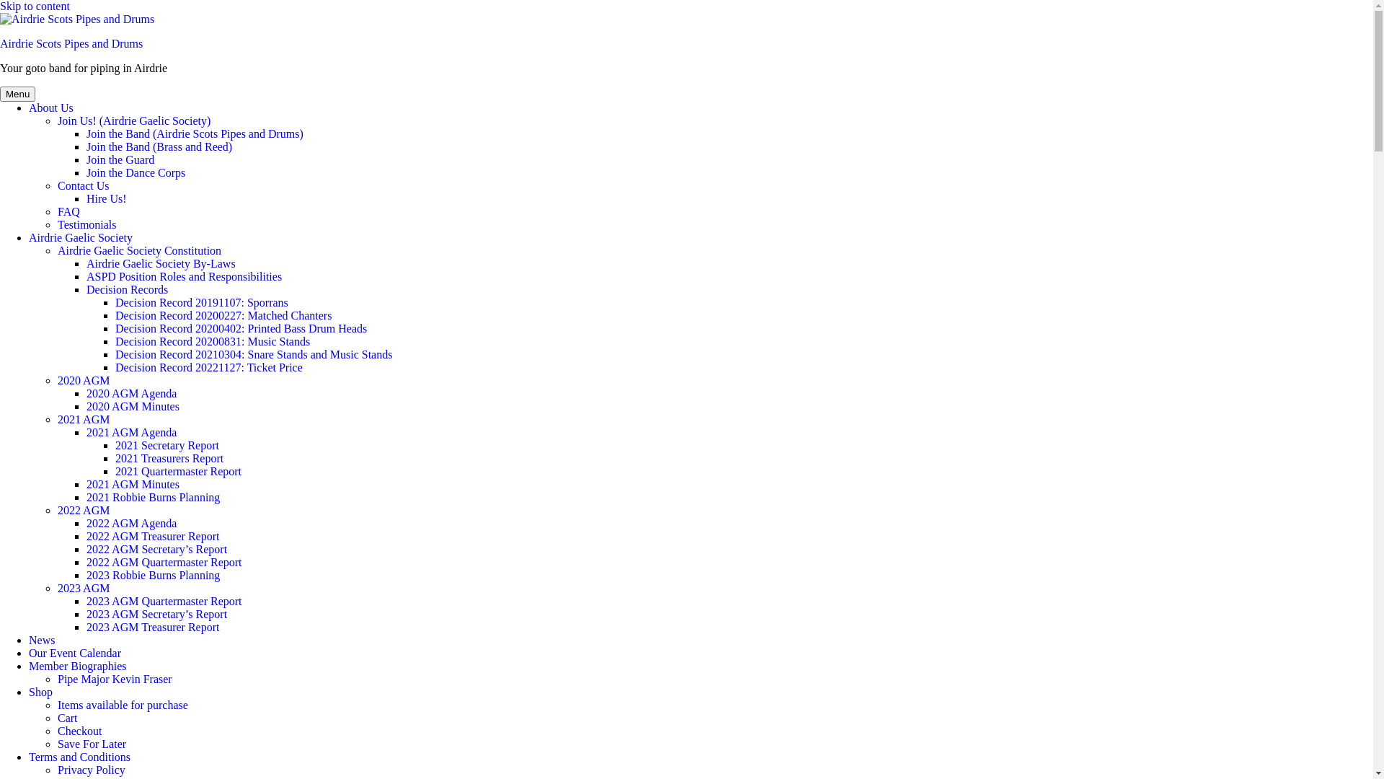 The image size is (1384, 779). I want to click on 2022 AGM Treasurer Report, so click(153, 537).